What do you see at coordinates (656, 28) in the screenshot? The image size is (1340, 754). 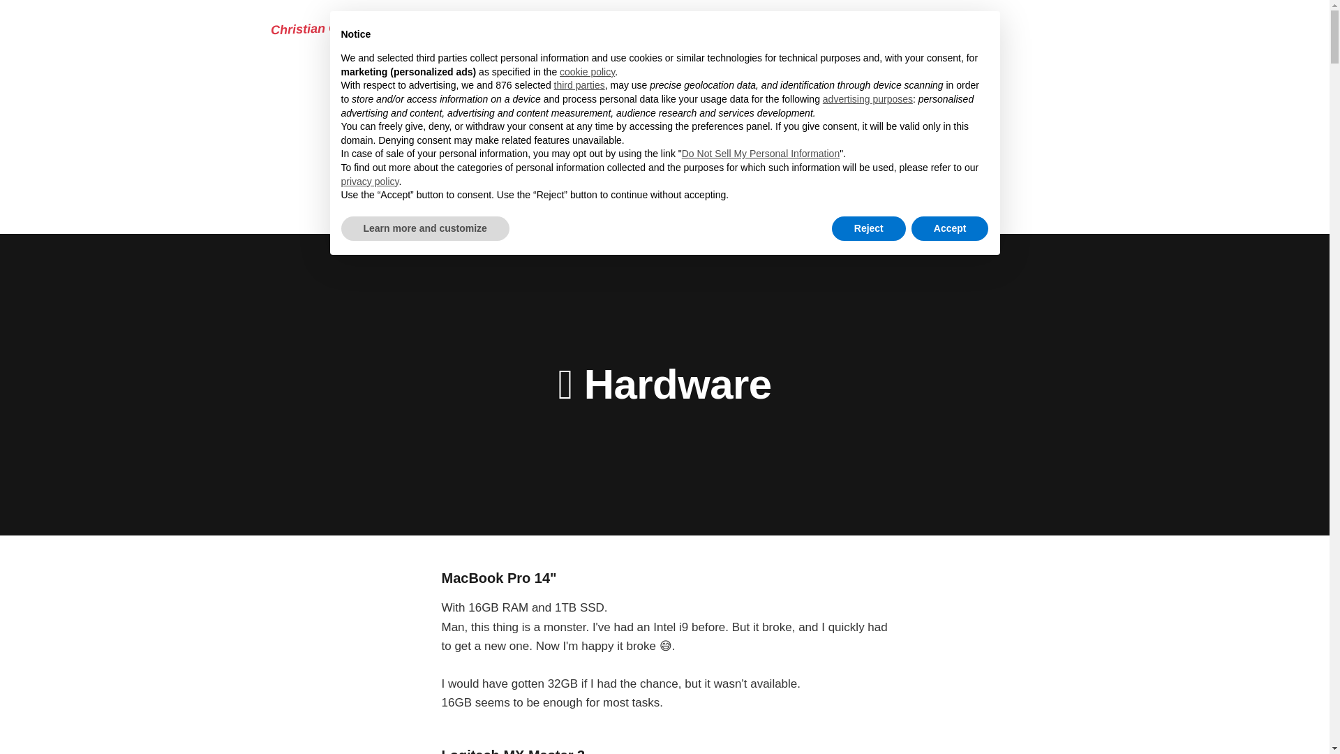 I see `Mastodon` at bounding box center [656, 28].